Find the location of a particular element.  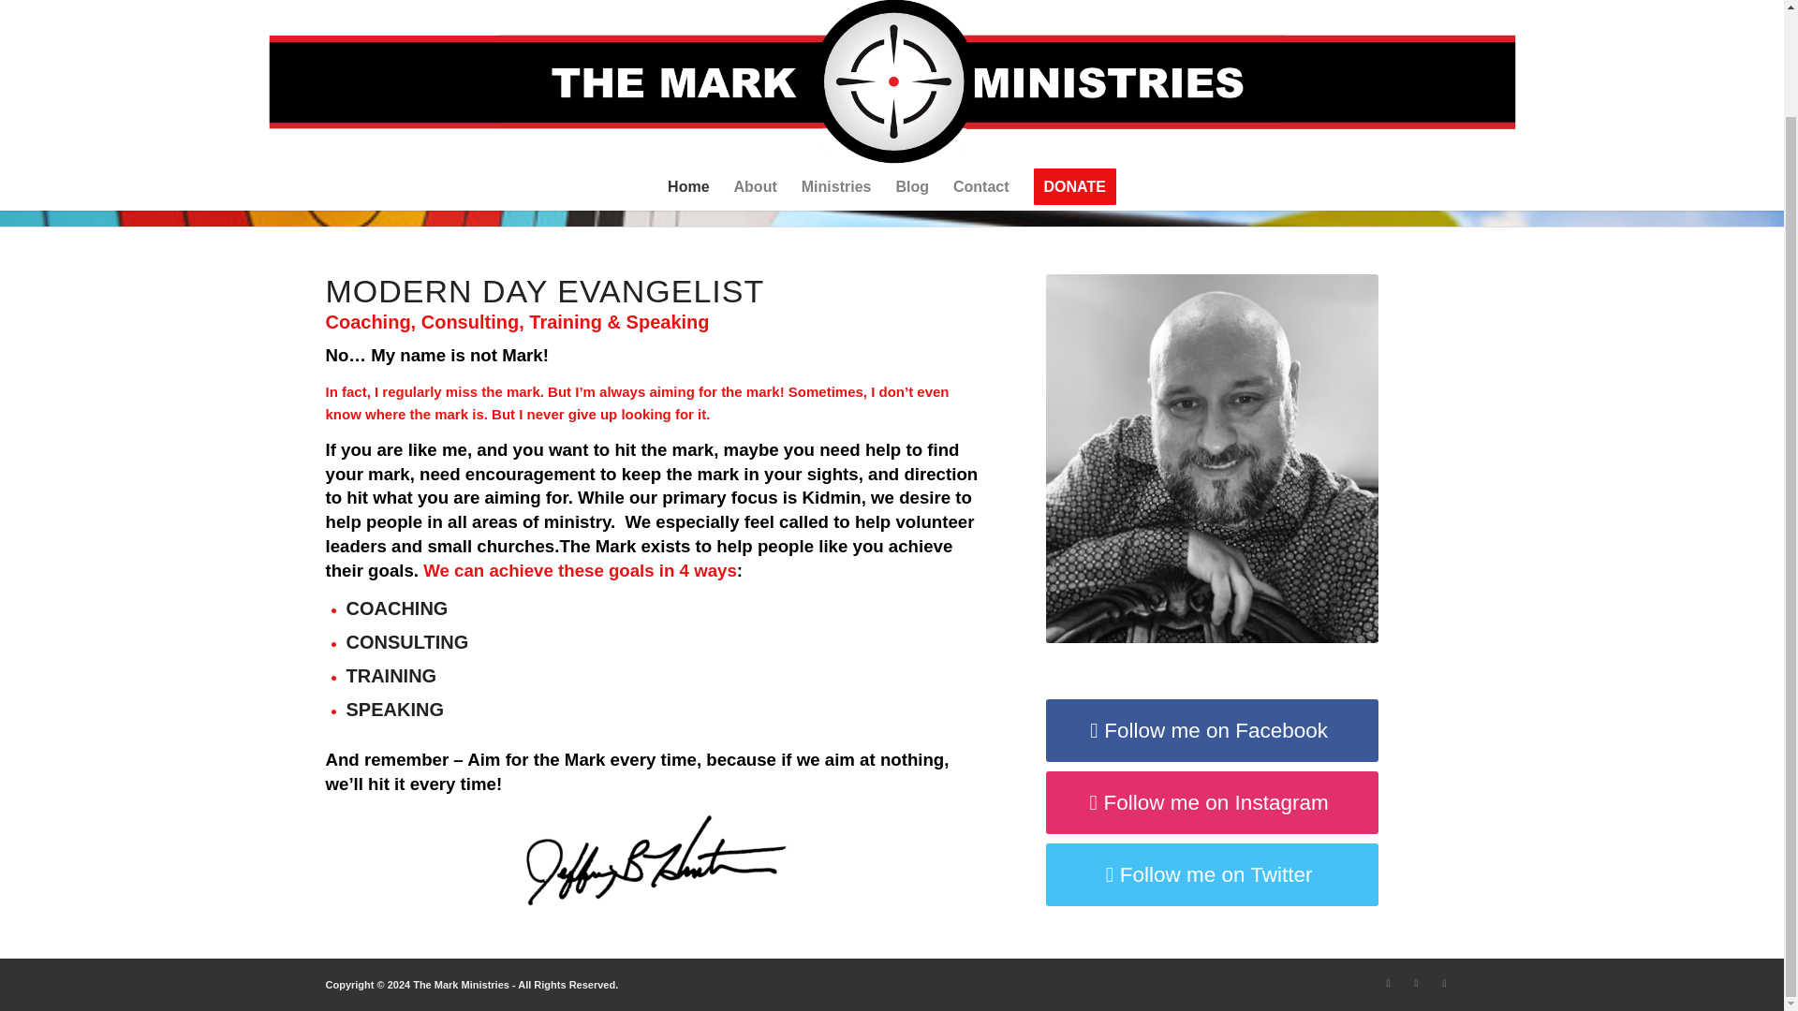

SPEAKING is located at coordinates (395, 710).